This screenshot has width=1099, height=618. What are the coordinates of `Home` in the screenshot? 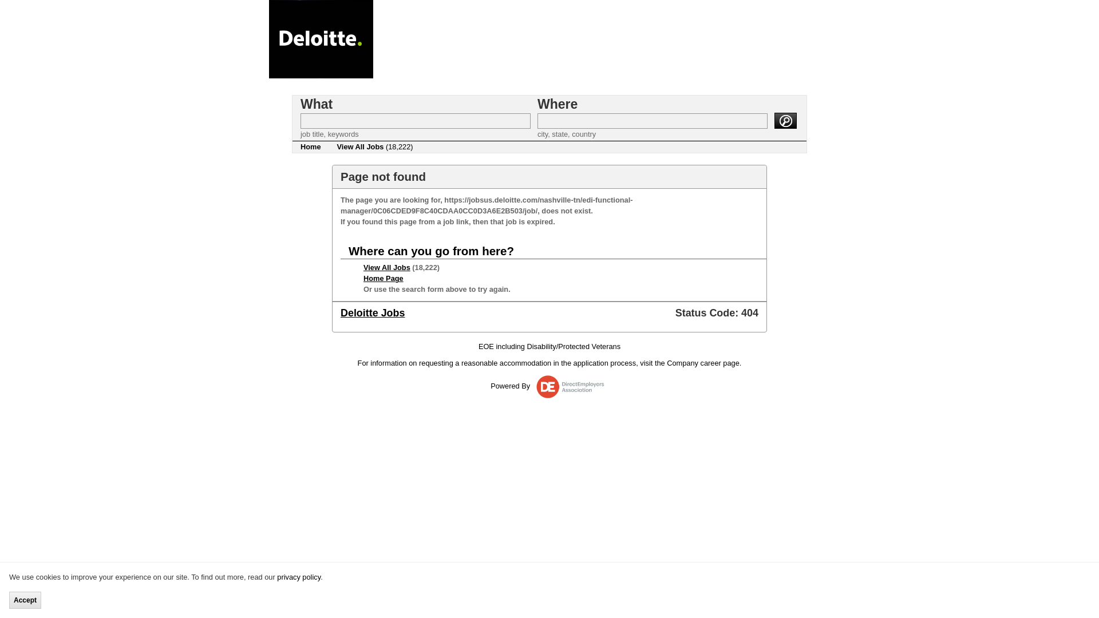 It's located at (310, 146).